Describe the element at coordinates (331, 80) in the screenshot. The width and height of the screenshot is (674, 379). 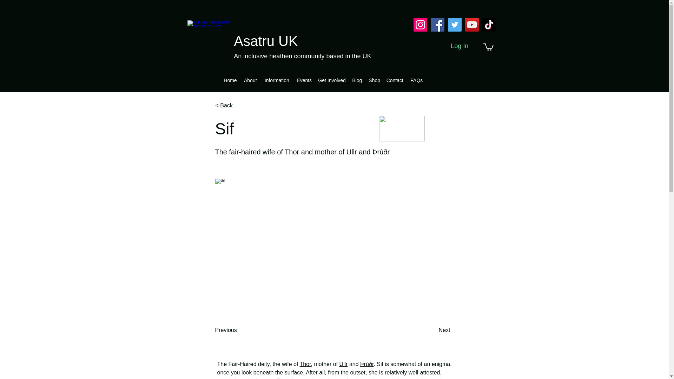
I see `Get Involved` at that location.